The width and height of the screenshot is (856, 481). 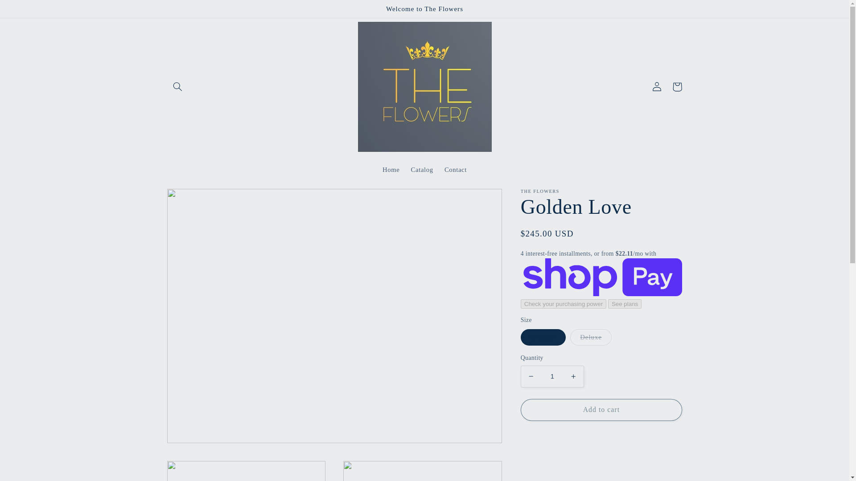 I want to click on 1, so click(x=552, y=376).